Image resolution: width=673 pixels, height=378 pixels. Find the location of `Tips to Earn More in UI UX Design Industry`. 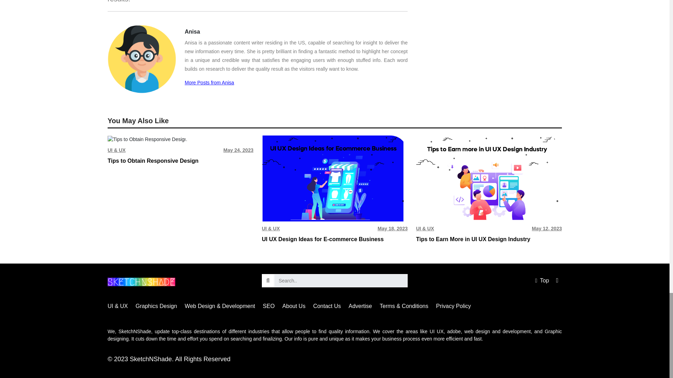

Tips to Earn More in UI UX Design Industry is located at coordinates (489, 178).